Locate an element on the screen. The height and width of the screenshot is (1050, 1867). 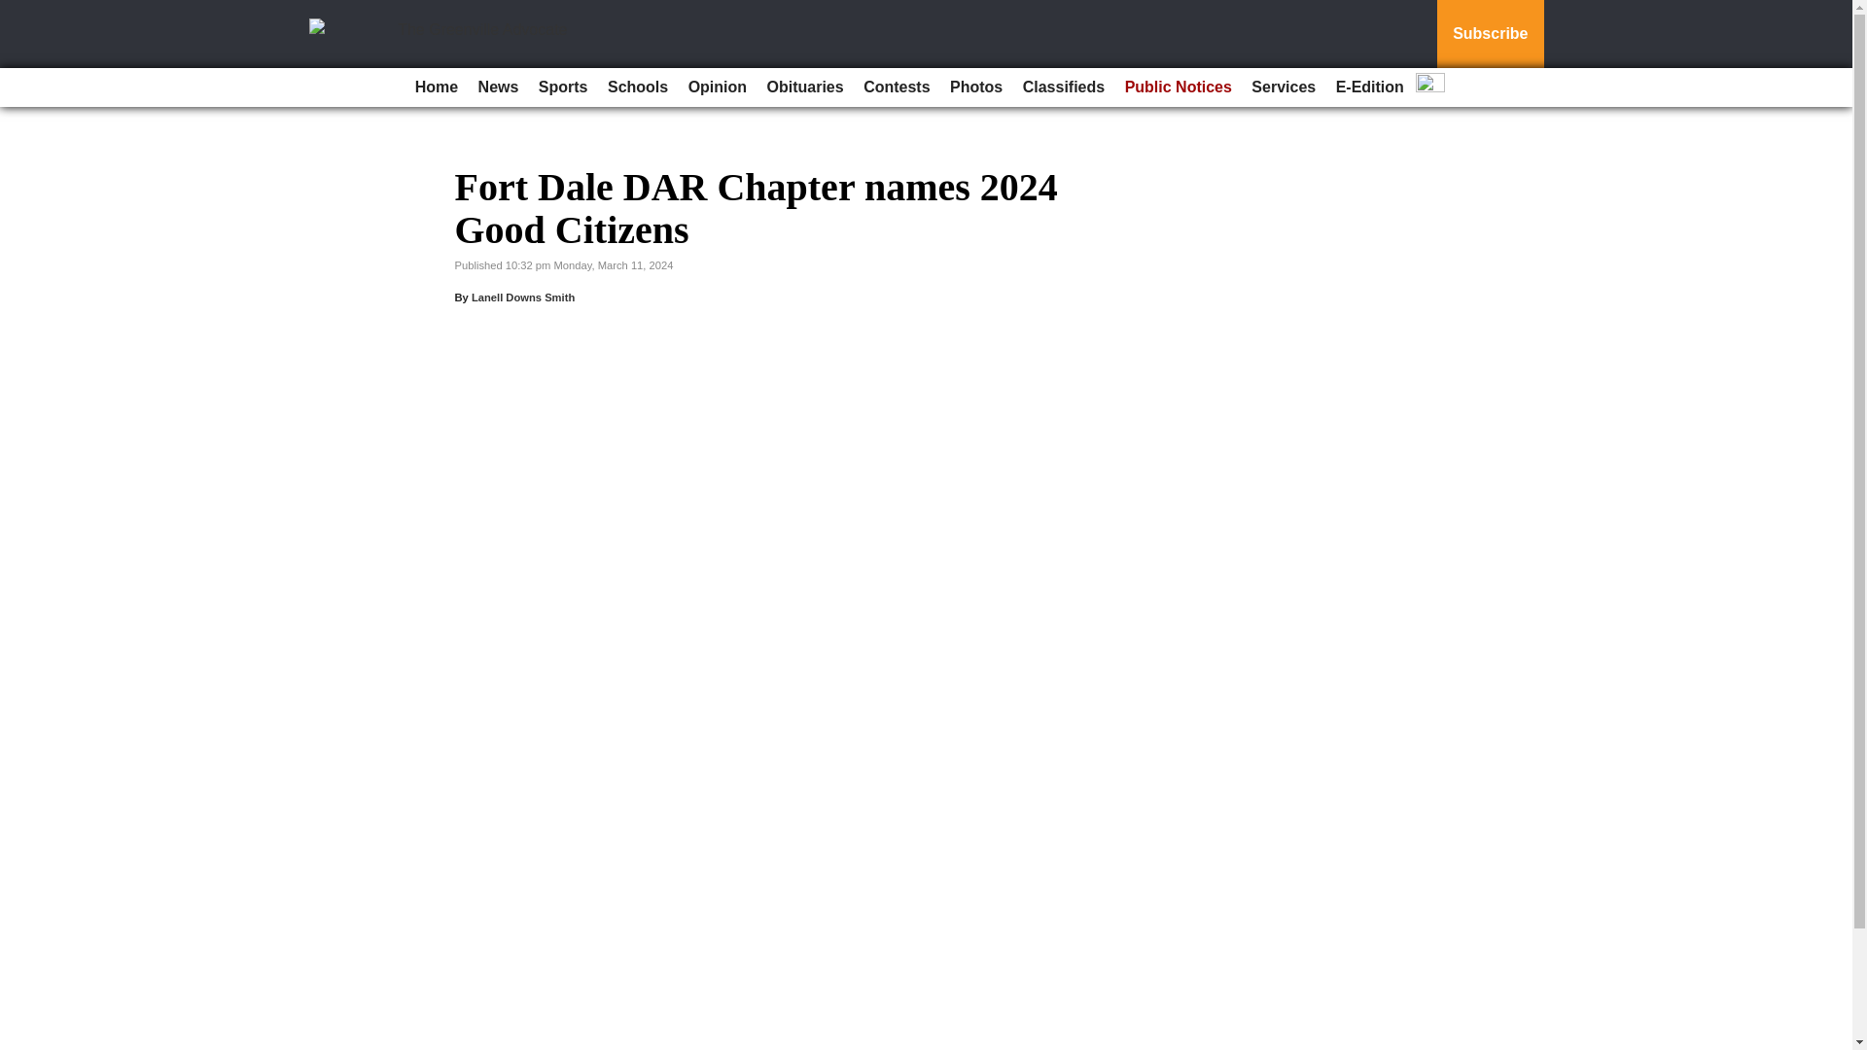
Go is located at coordinates (18, 12).